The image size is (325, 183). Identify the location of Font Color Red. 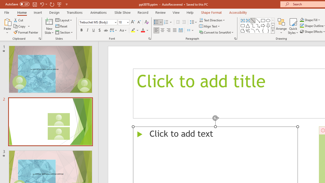
(143, 30).